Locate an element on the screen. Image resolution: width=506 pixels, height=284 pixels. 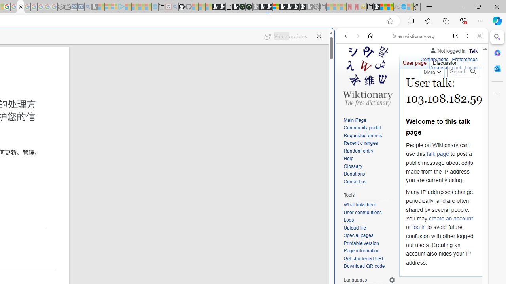
Printable version is located at coordinates (369, 243).